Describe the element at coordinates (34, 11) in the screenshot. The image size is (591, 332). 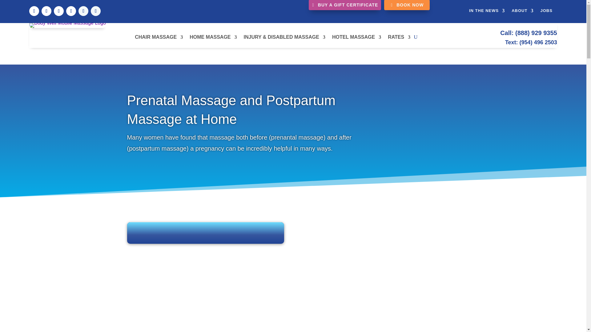
I see `Follow on Facebook` at that location.